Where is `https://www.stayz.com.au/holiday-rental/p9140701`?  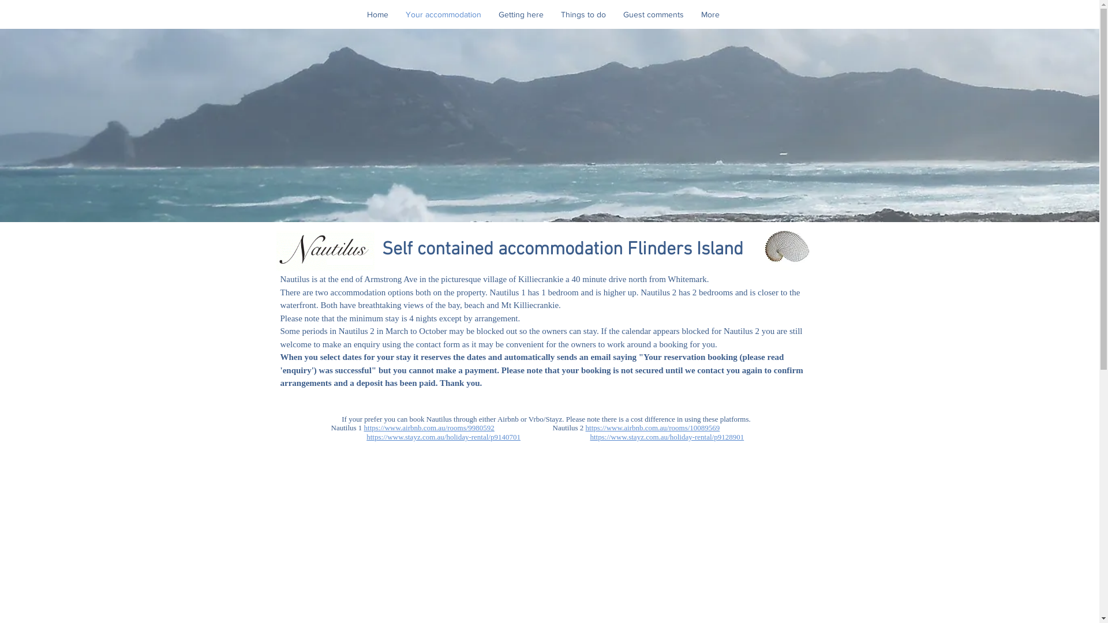
https://www.stayz.com.au/holiday-rental/p9140701 is located at coordinates (443, 437).